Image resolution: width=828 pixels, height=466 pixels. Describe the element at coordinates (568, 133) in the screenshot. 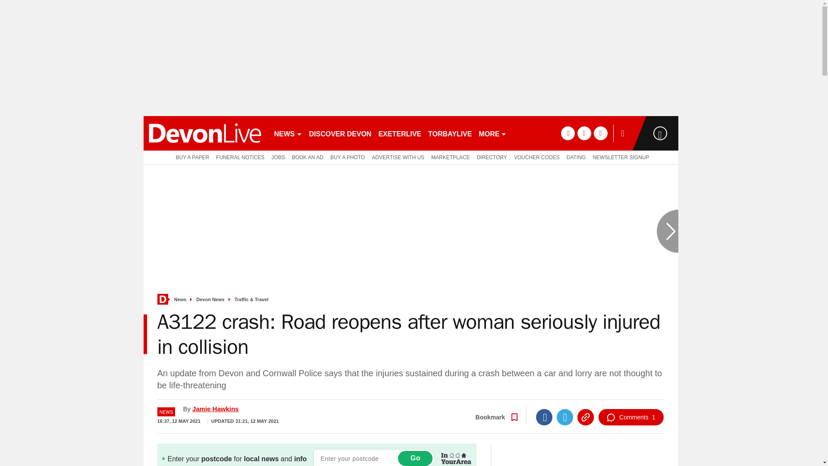

I see `facebook` at that location.